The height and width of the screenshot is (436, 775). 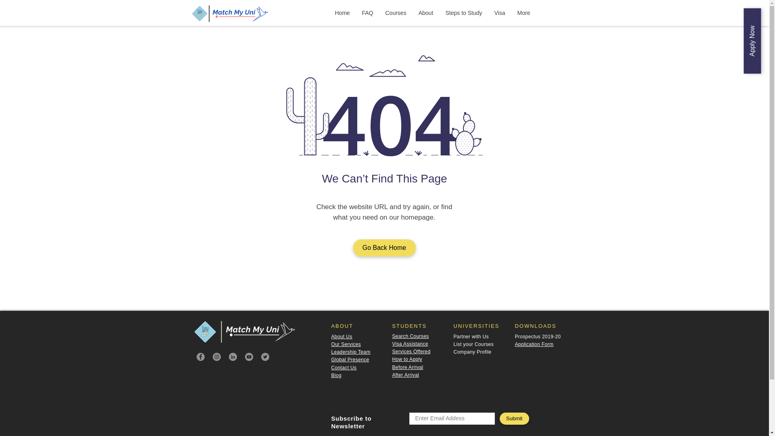 What do you see at coordinates (396, 13) in the screenshot?
I see `Courses` at bounding box center [396, 13].